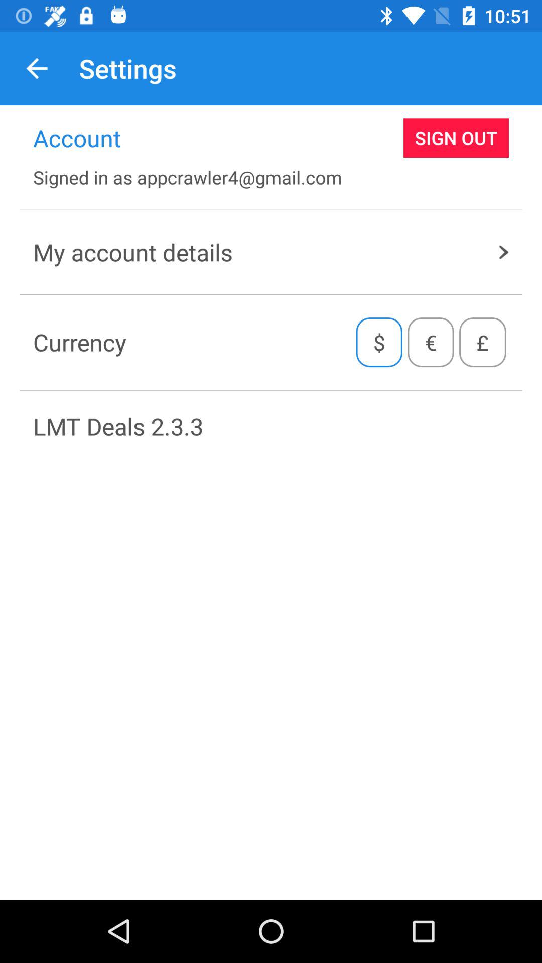 This screenshot has width=542, height=963. I want to click on scroll until the $, so click(379, 342).